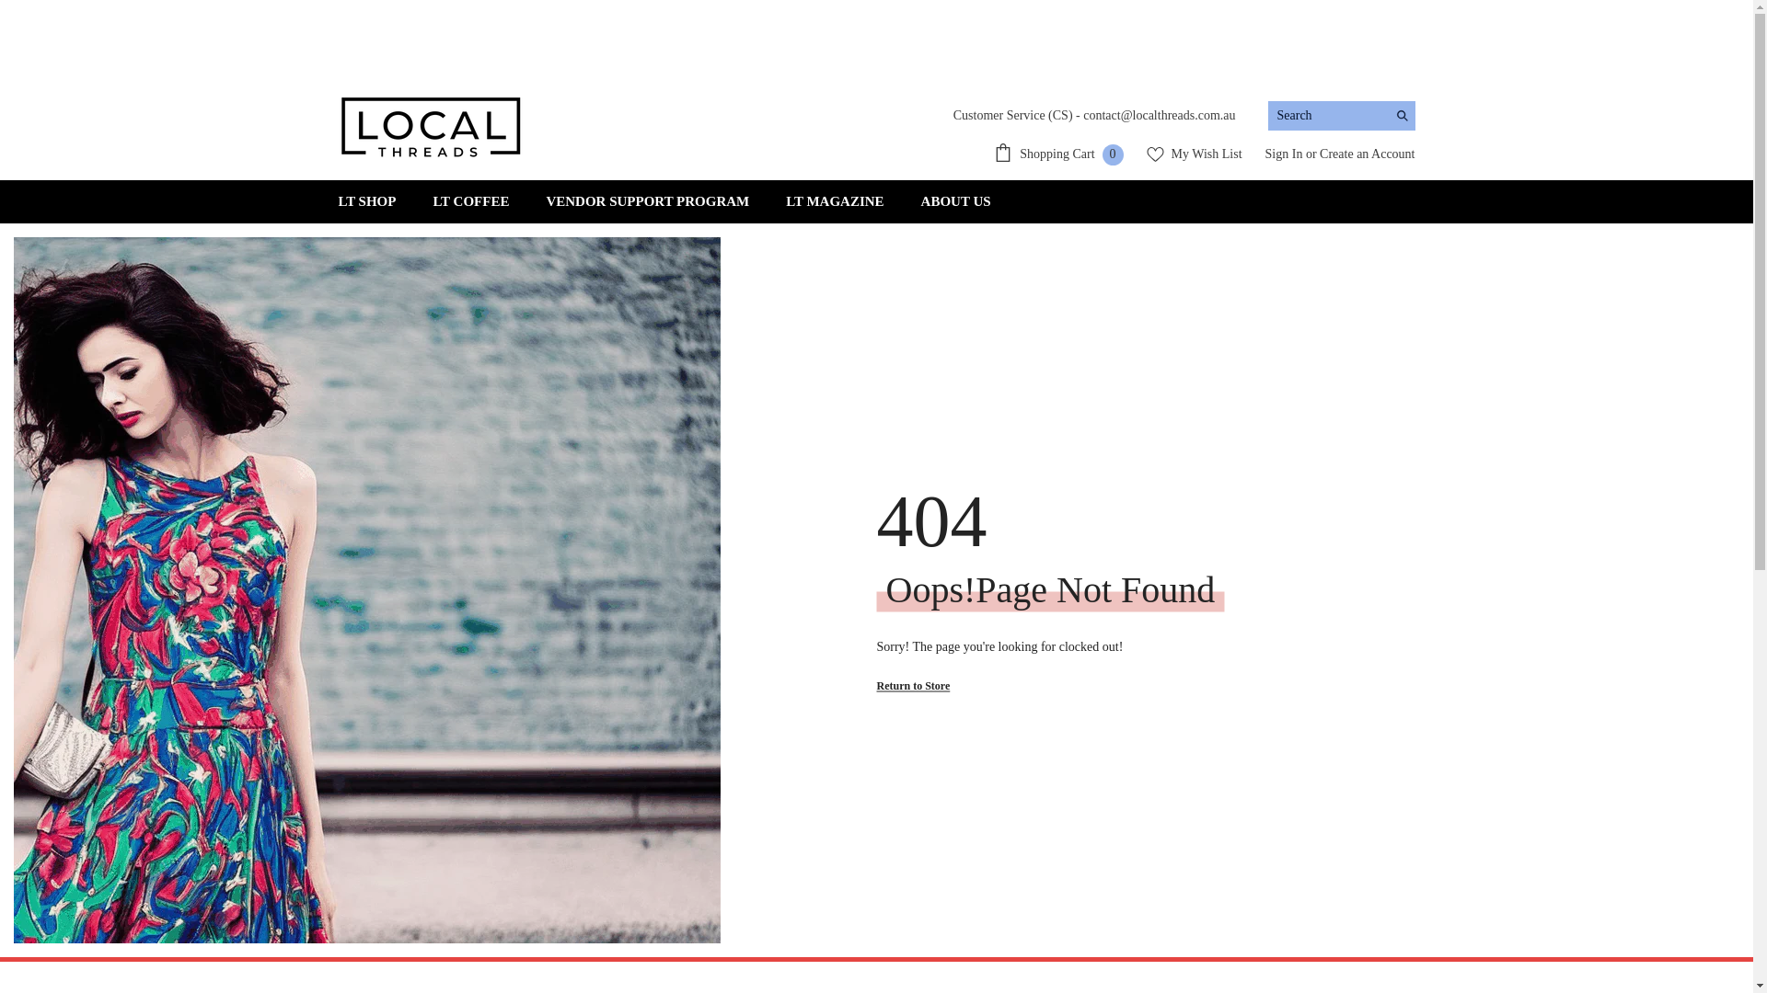 The image size is (1767, 993). What do you see at coordinates (1286, 154) in the screenshot?
I see `Sign In` at bounding box center [1286, 154].